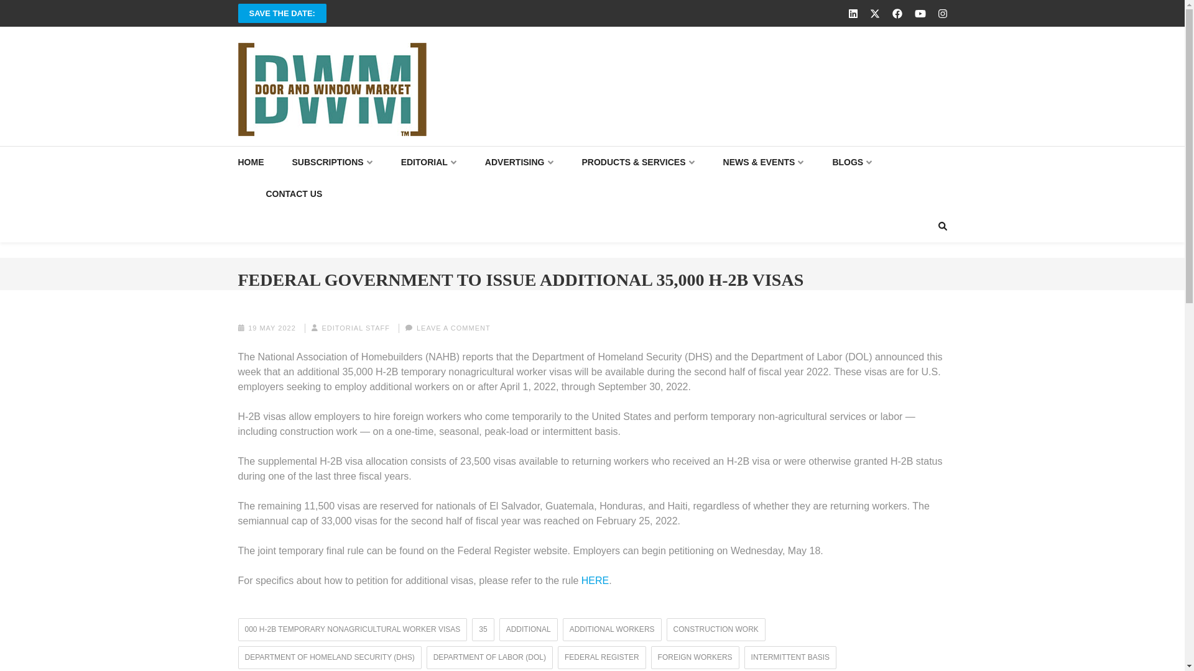 This screenshot has height=671, width=1194. Describe the element at coordinates (332, 163) in the screenshot. I see `SUBSCRIPTIONS` at that location.